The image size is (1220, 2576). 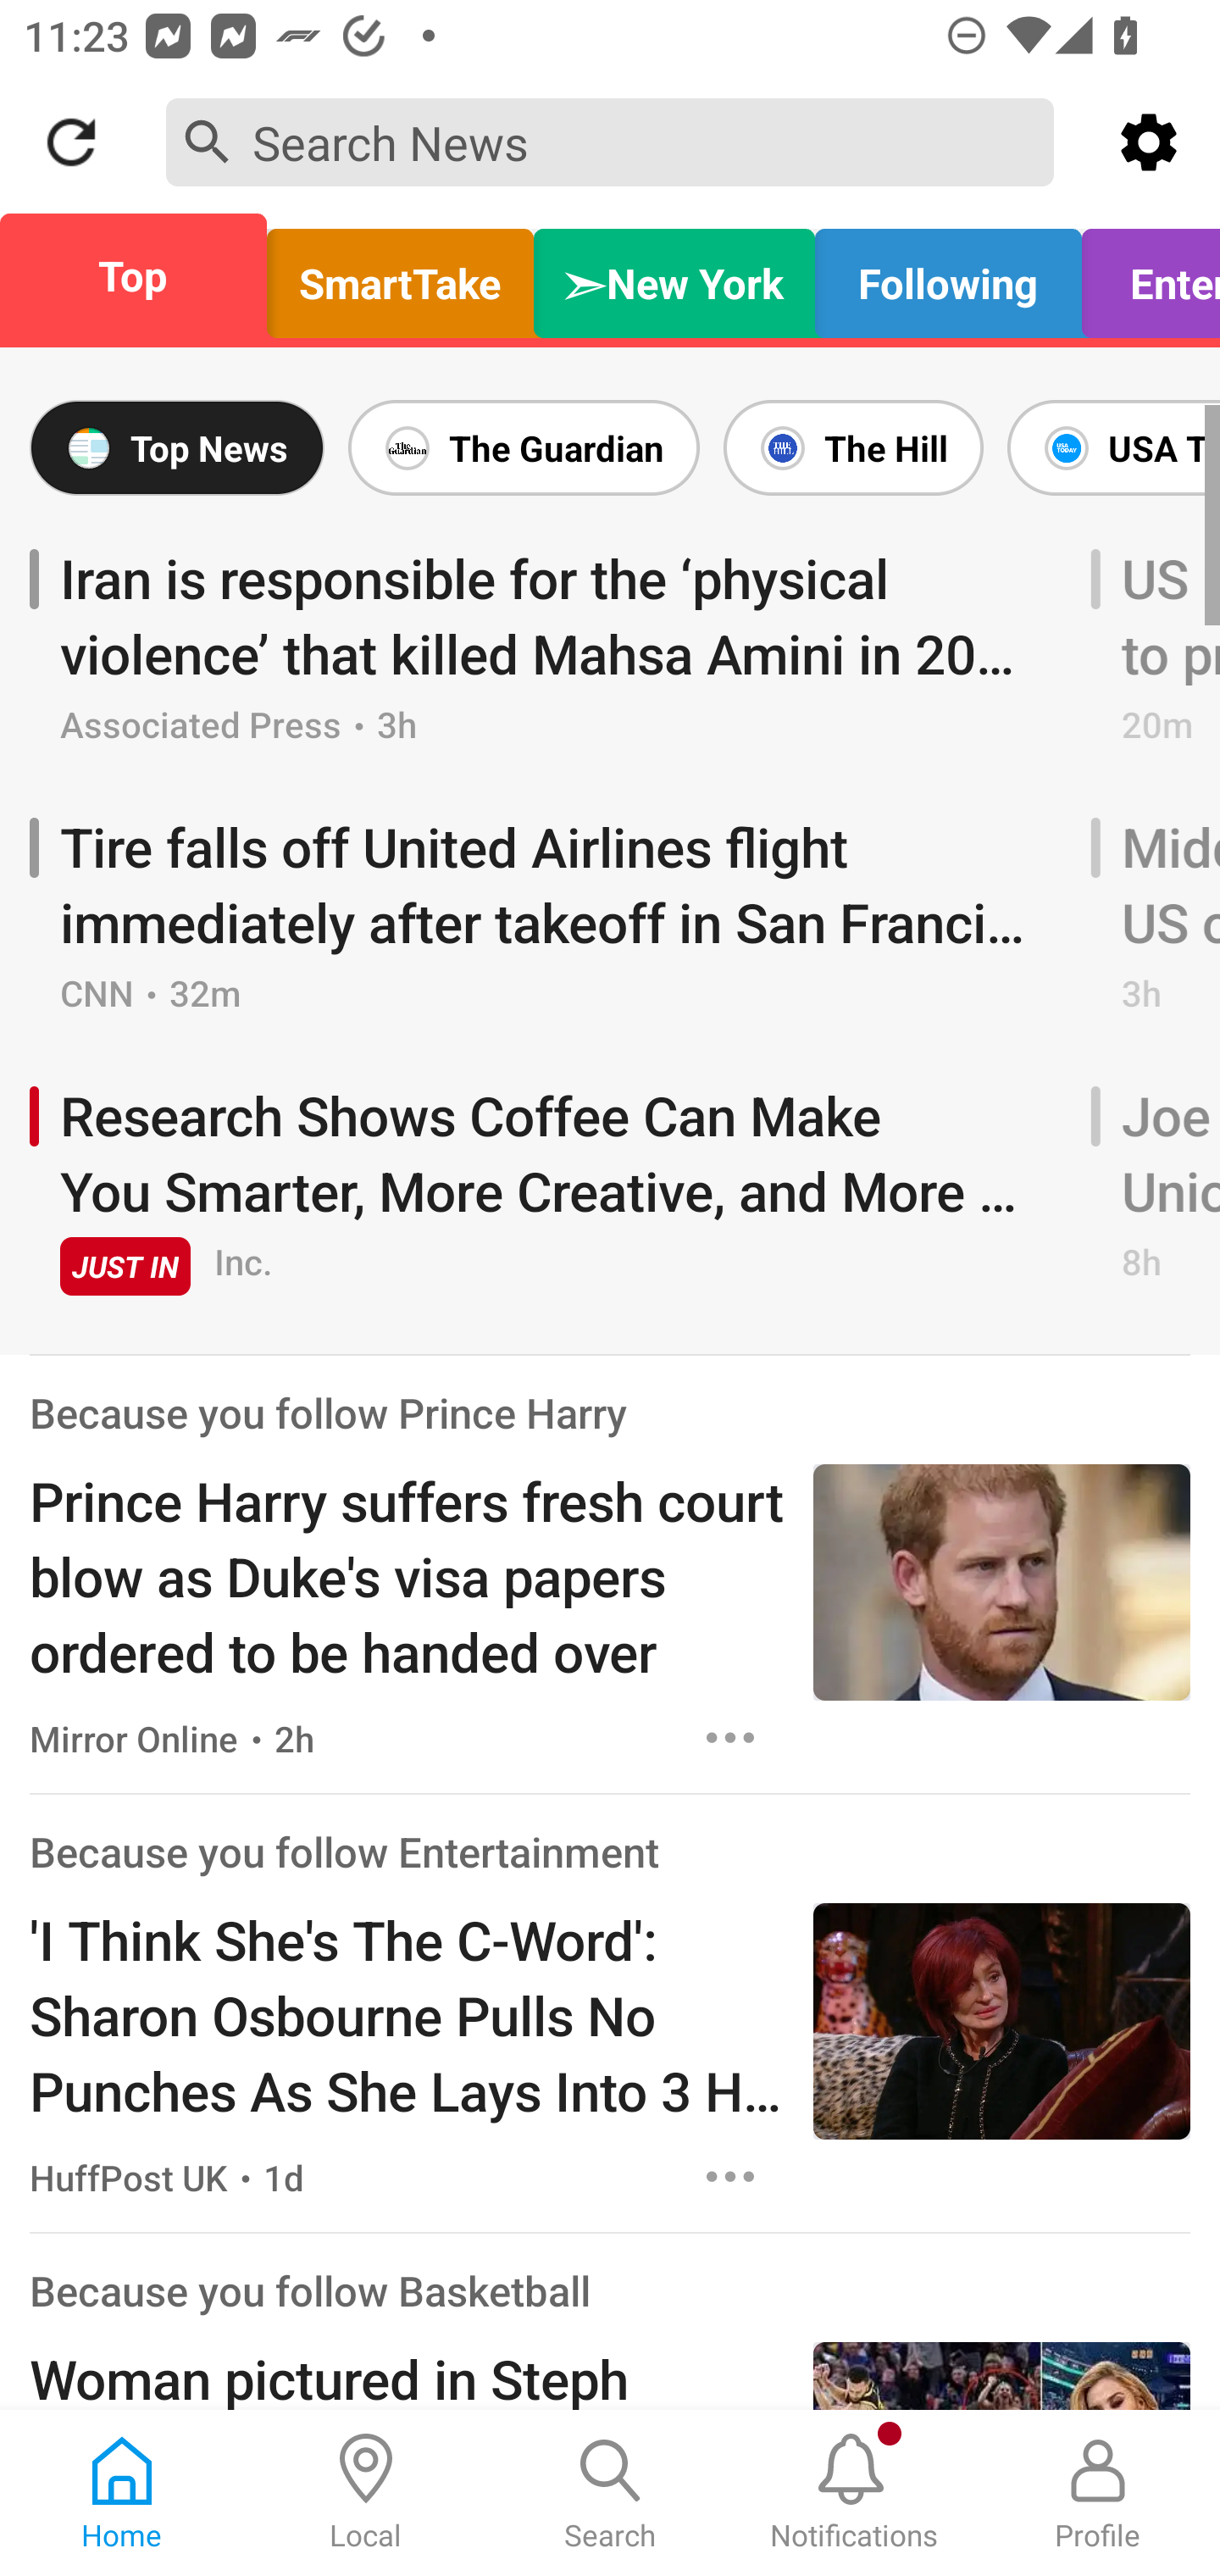 I want to click on Options, so click(x=730, y=1737).